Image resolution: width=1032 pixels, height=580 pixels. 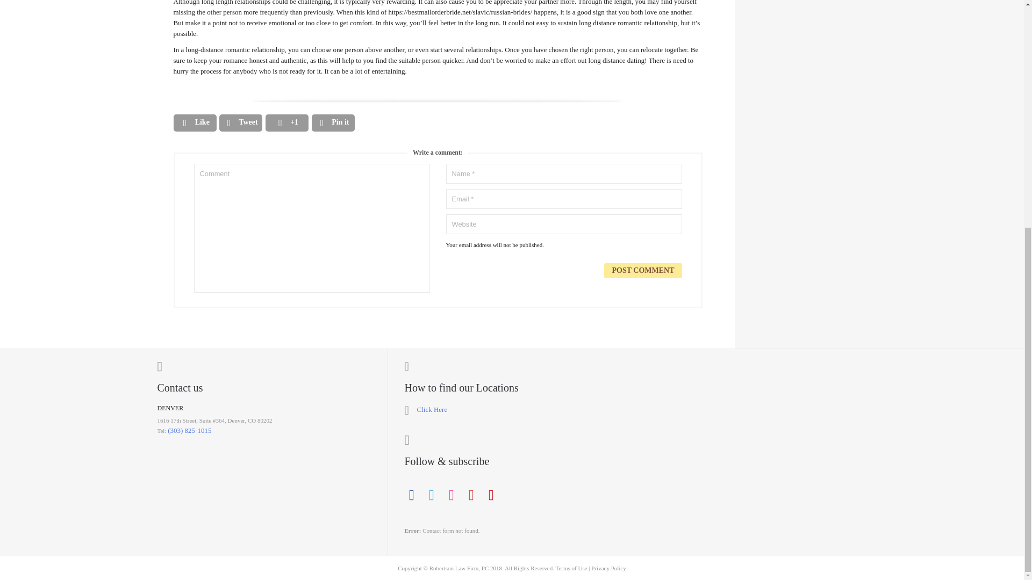 What do you see at coordinates (240, 122) in the screenshot?
I see `Share on Twitter` at bounding box center [240, 122].